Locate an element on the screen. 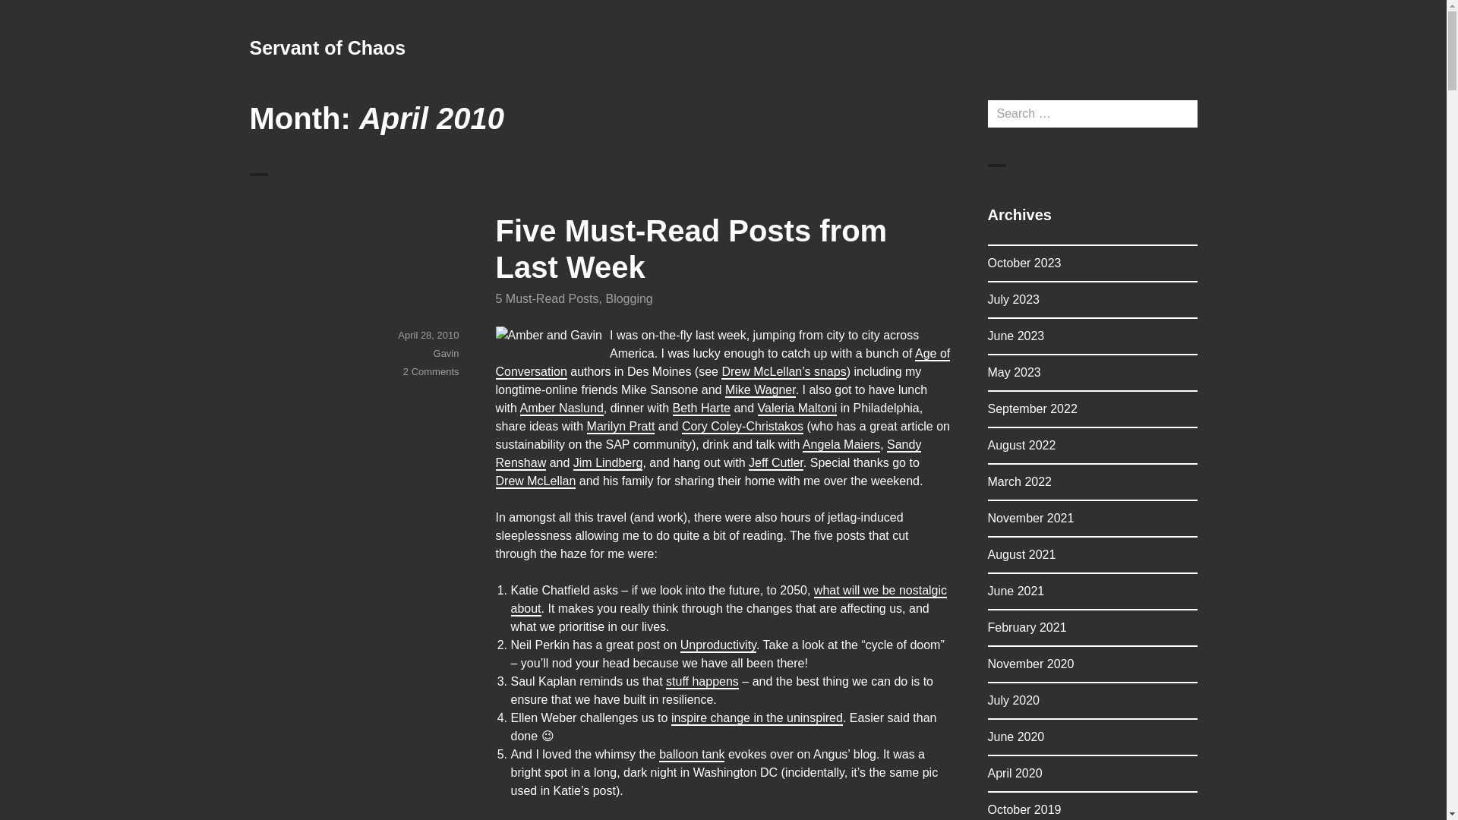  inspire change in the uninspired is located at coordinates (756, 717).